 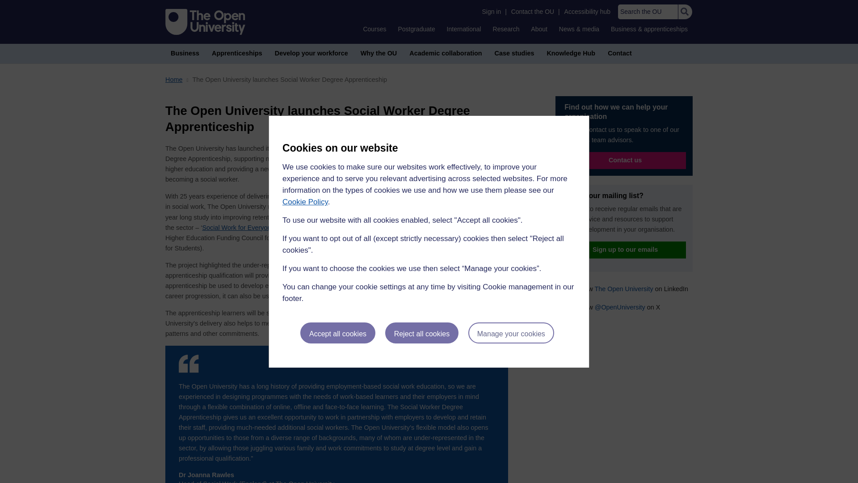 What do you see at coordinates (374, 29) in the screenshot?
I see `Courses` at bounding box center [374, 29].